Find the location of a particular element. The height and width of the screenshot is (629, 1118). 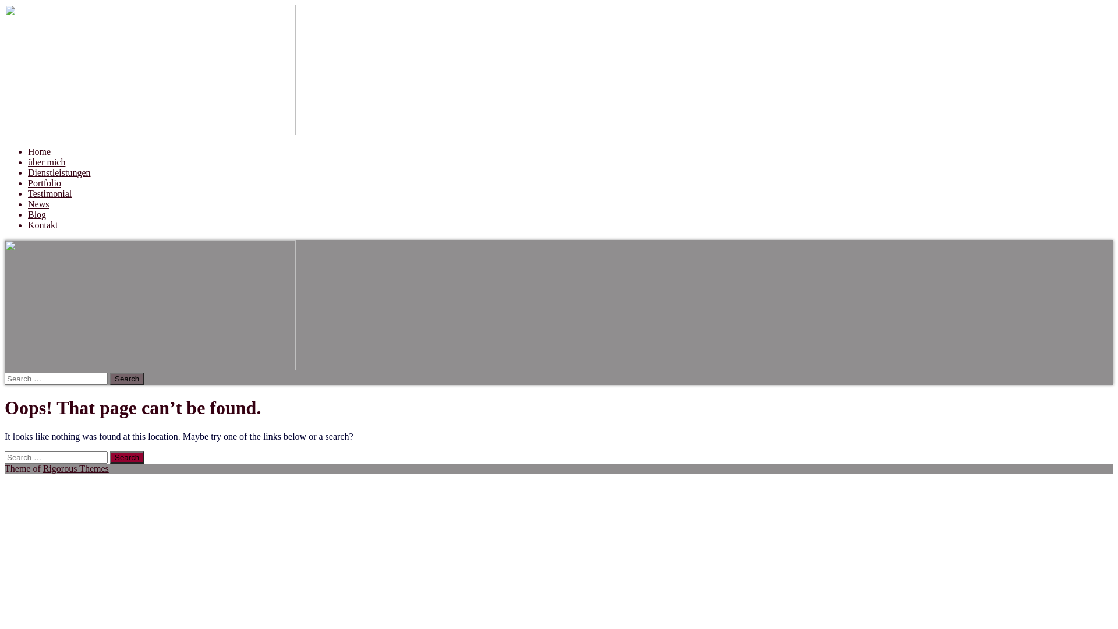

Home is located at coordinates (40, 151).